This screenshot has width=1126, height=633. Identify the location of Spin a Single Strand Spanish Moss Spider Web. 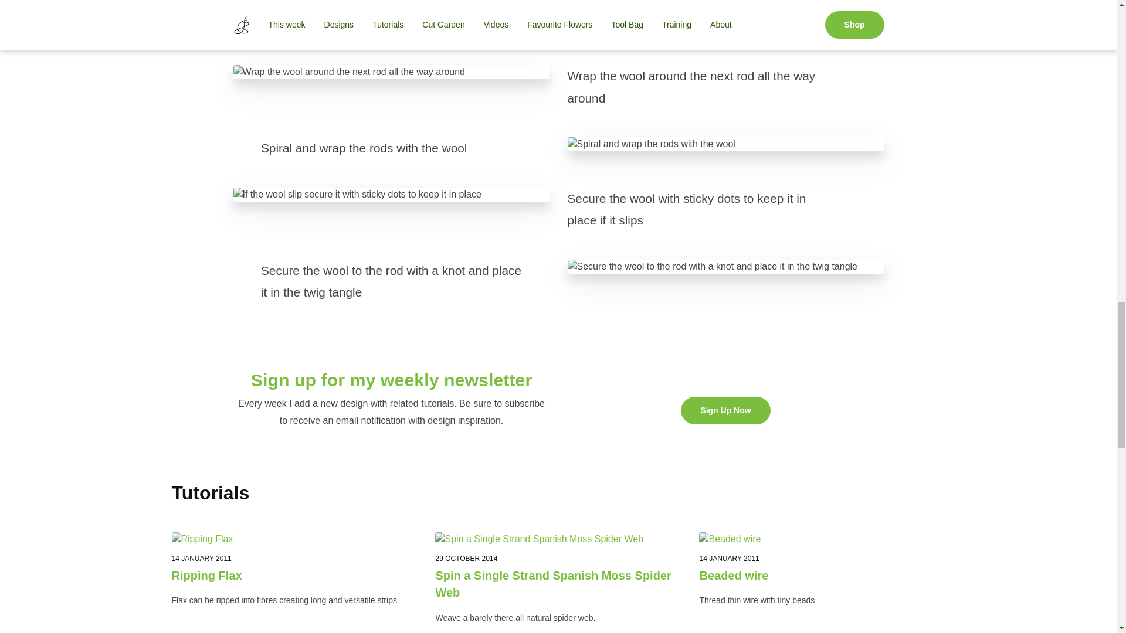
(558, 584).